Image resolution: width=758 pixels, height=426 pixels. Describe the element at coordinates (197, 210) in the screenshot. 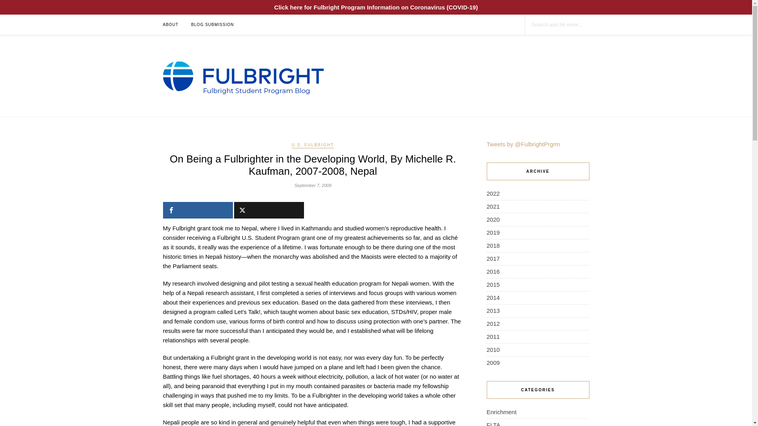

I see `Facebook` at that location.